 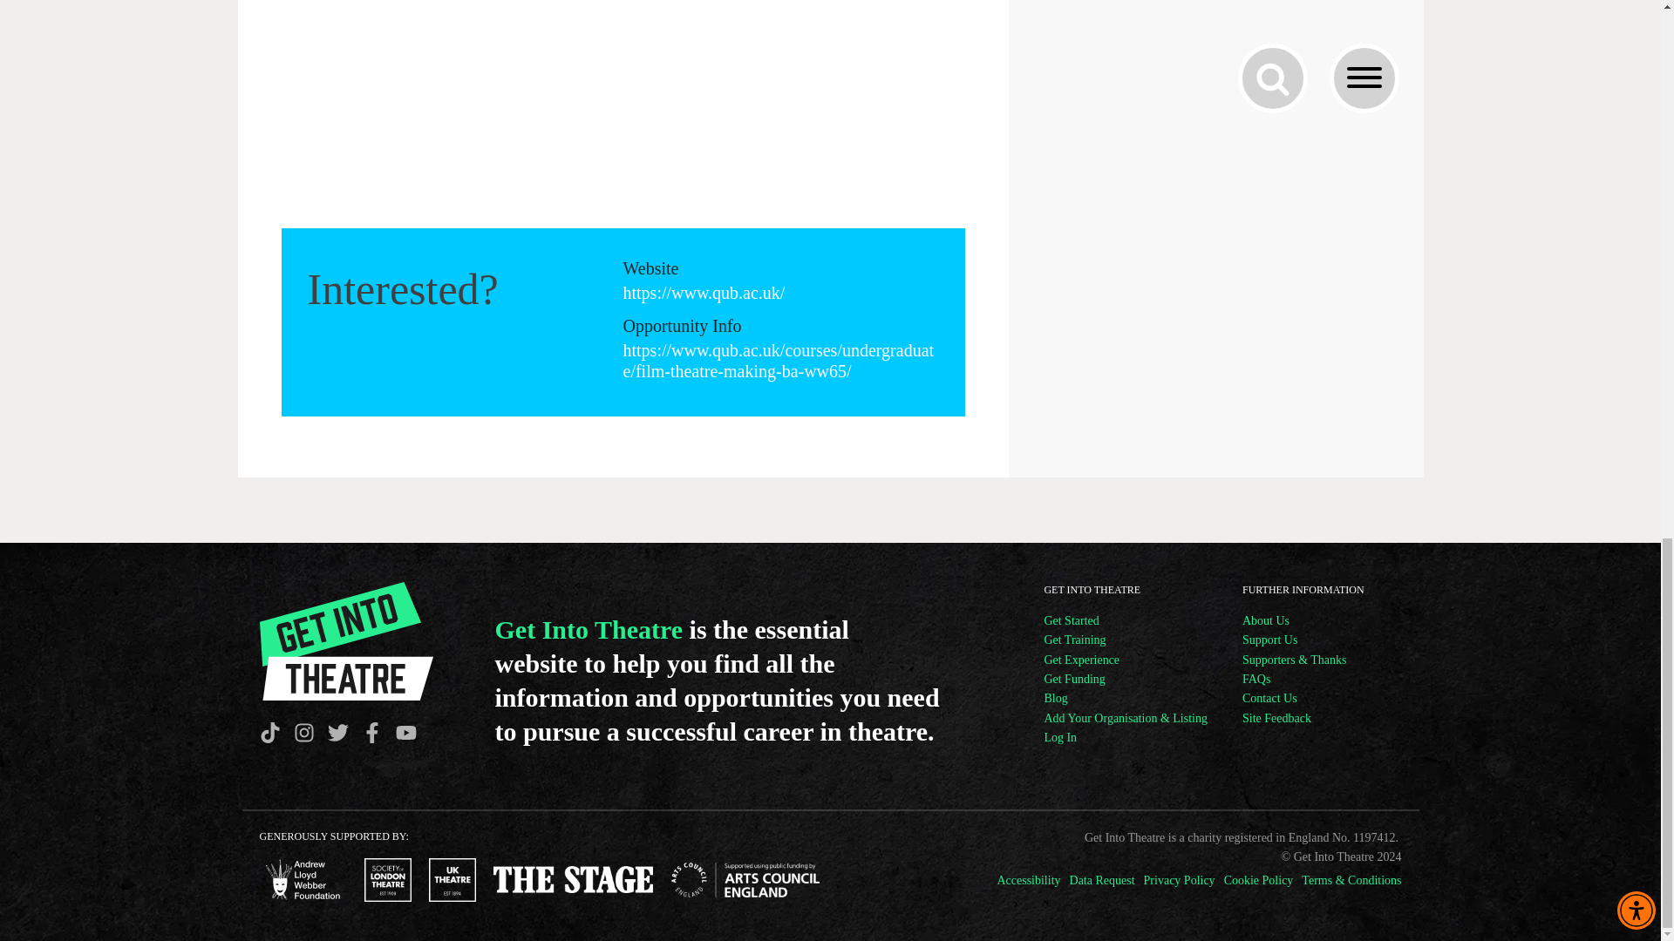 I want to click on Get Started, so click(x=1125, y=620).